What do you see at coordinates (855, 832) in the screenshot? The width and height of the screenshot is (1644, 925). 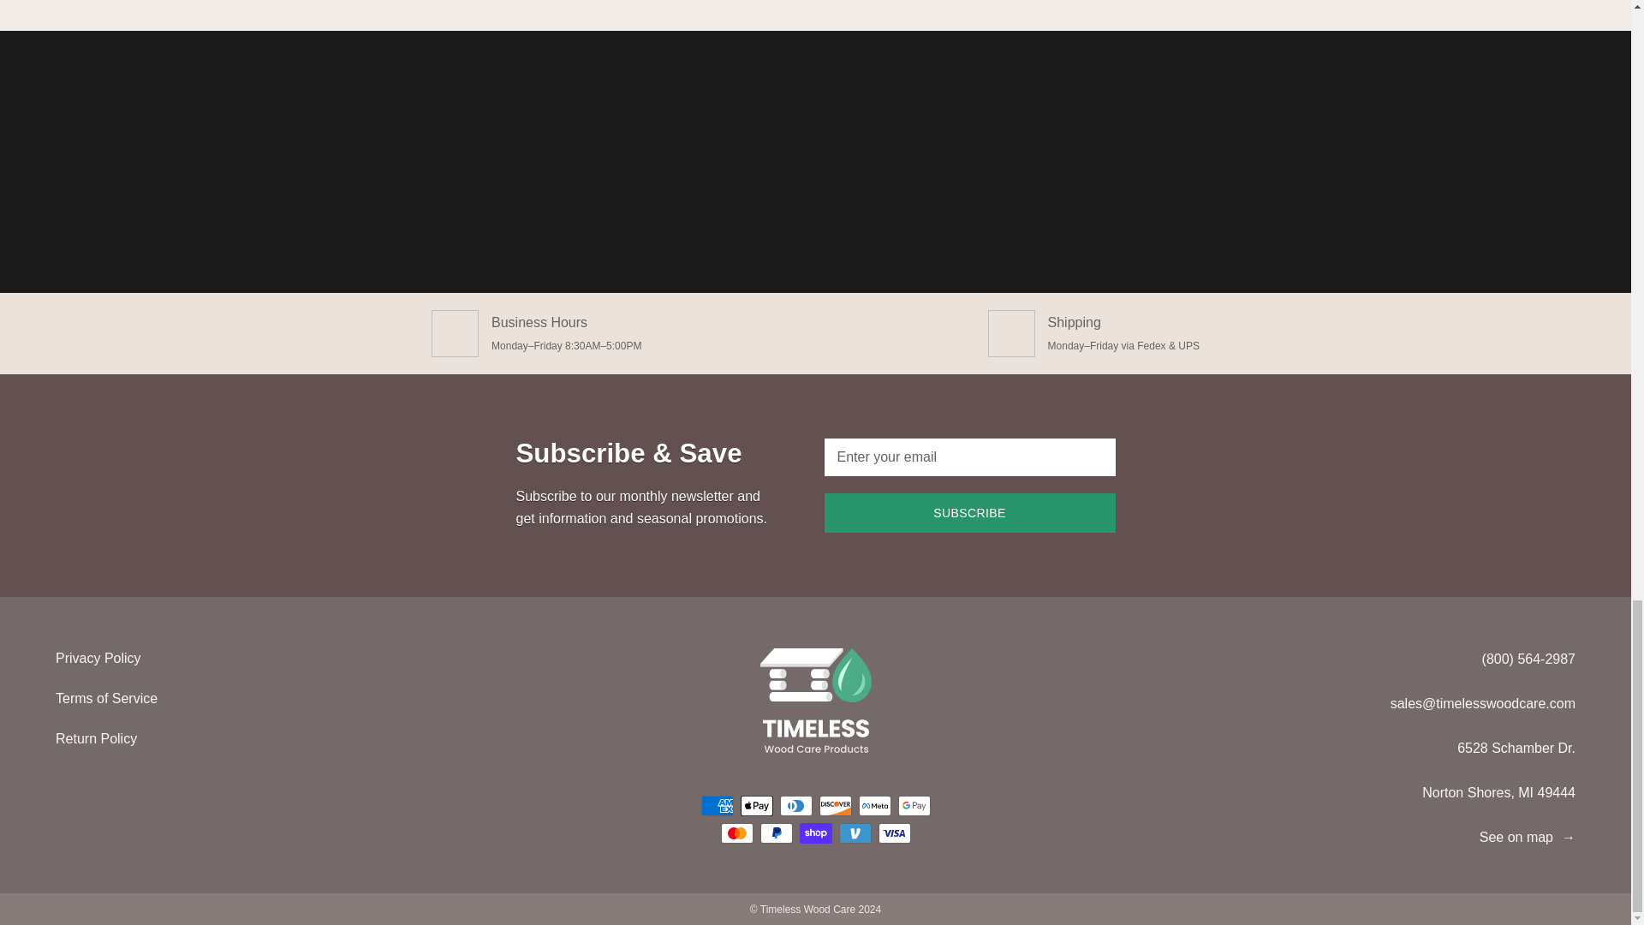 I see `Venmo` at bounding box center [855, 832].